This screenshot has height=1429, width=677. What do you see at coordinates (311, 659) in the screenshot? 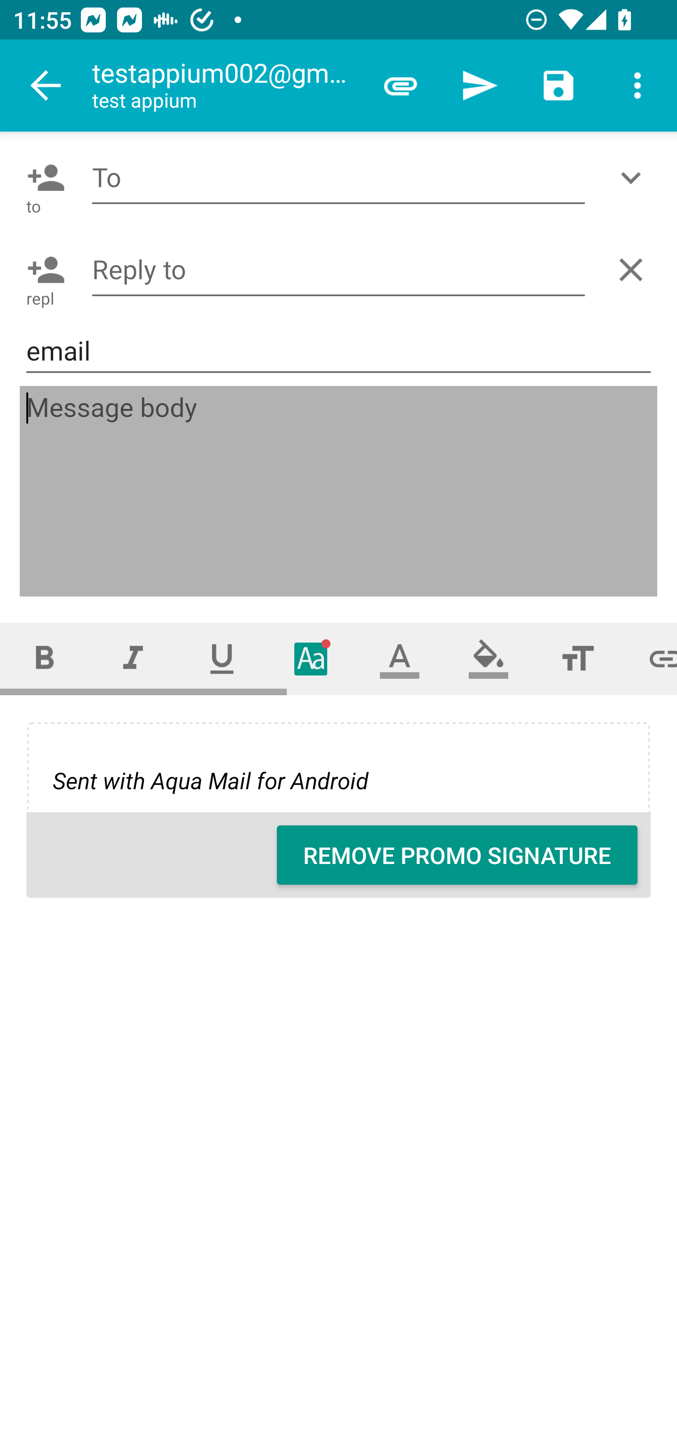
I see `Typeface (font)` at bounding box center [311, 659].